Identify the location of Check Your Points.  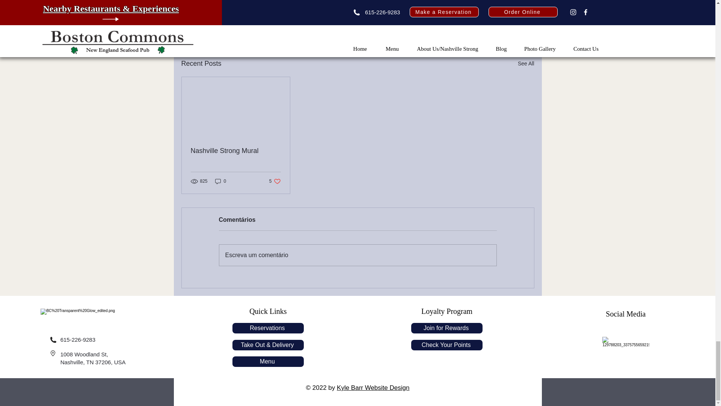
(446, 328).